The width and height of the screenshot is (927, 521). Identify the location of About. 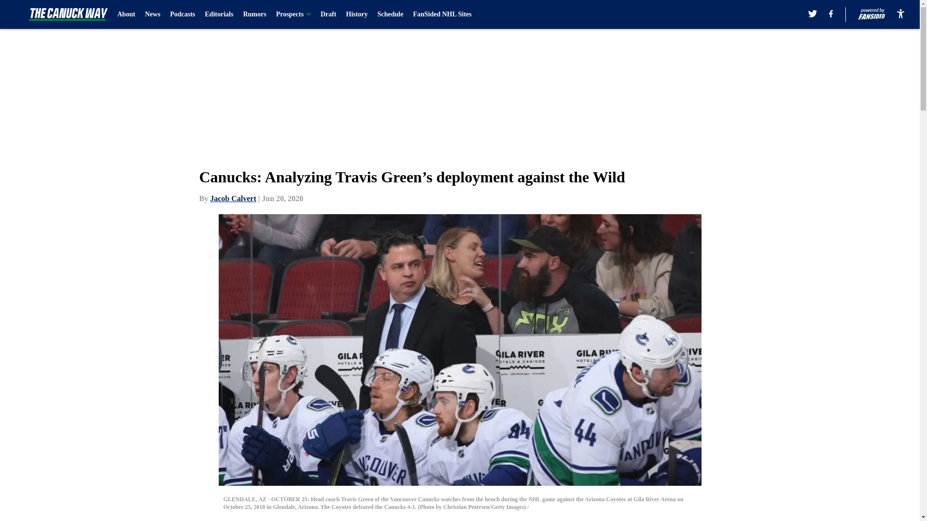
(126, 14).